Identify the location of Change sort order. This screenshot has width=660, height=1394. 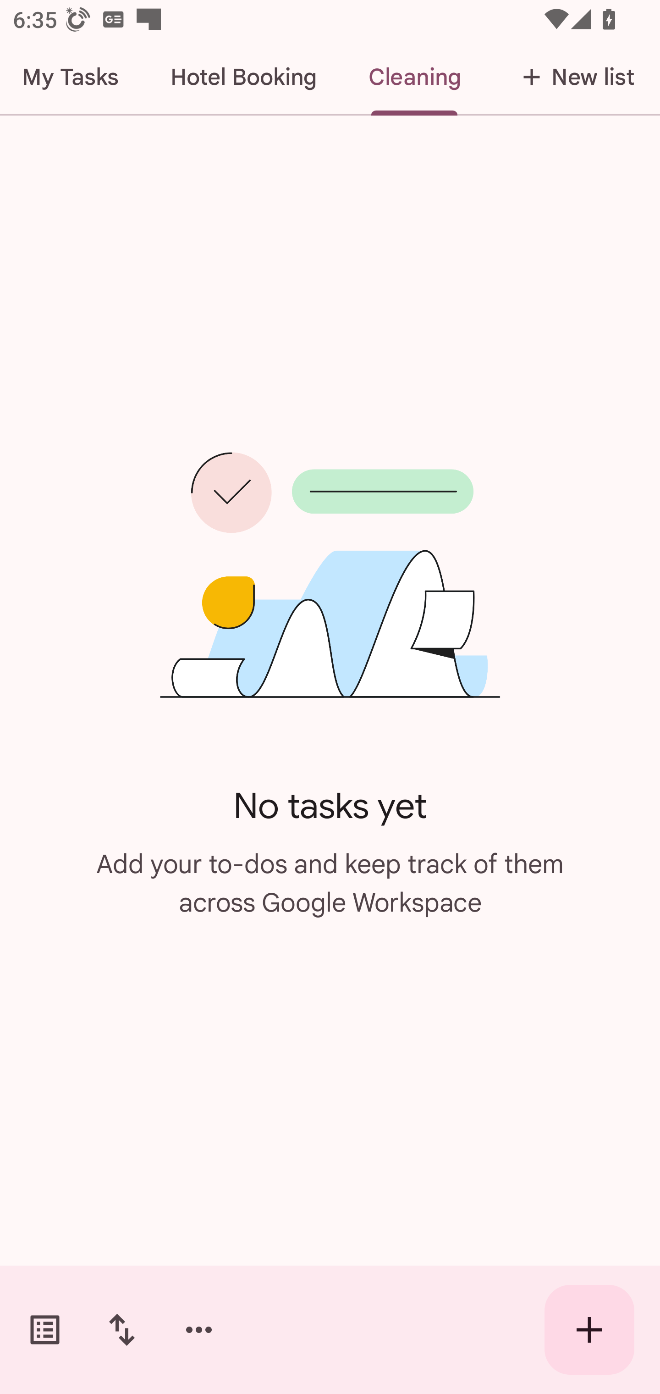
(121, 1330).